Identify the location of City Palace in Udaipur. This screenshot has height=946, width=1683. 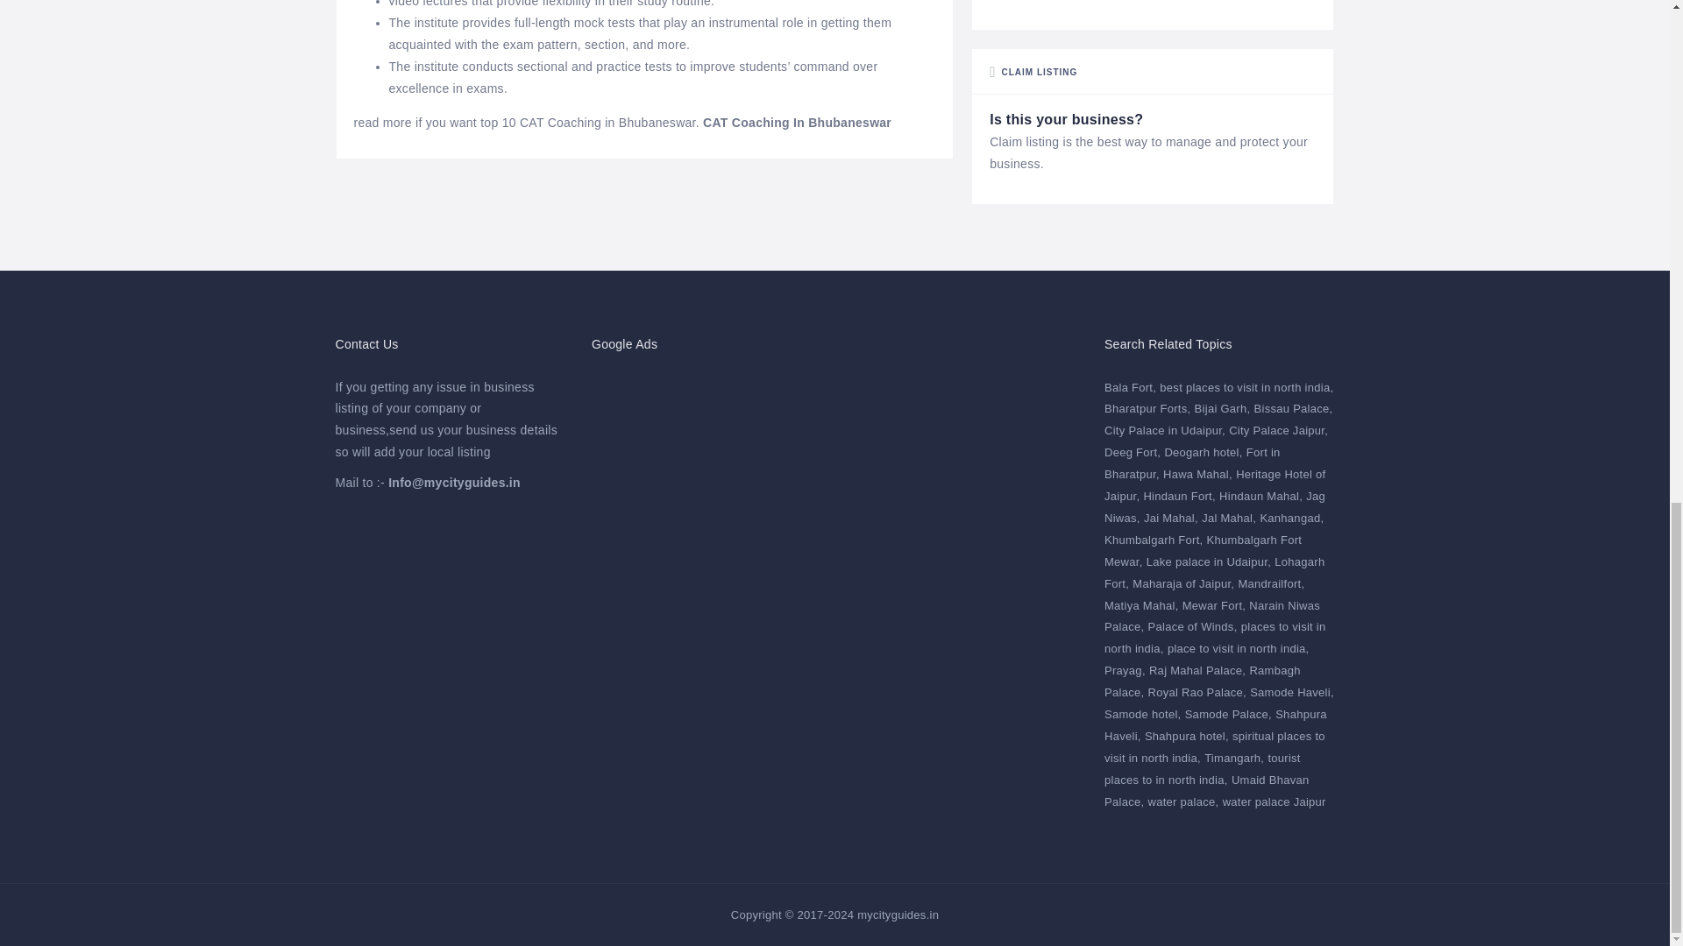
(1164, 429).